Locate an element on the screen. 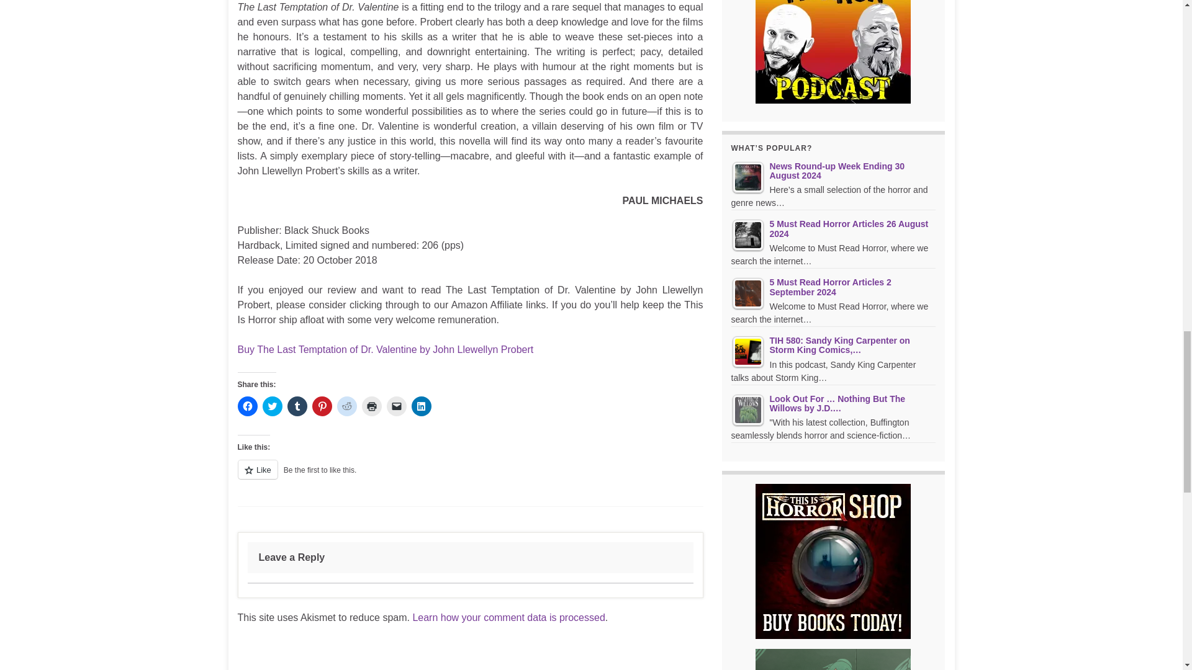 The height and width of the screenshot is (670, 1192). Click to print is located at coordinates (371, 406).